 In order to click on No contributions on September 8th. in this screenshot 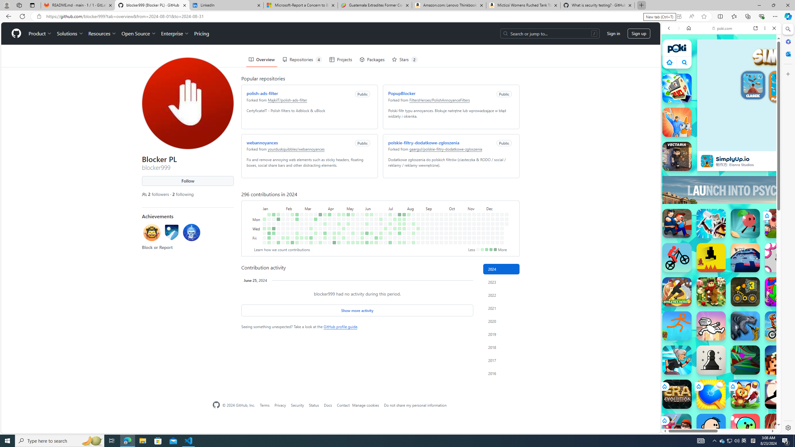, I will do `click(432, 214)`.